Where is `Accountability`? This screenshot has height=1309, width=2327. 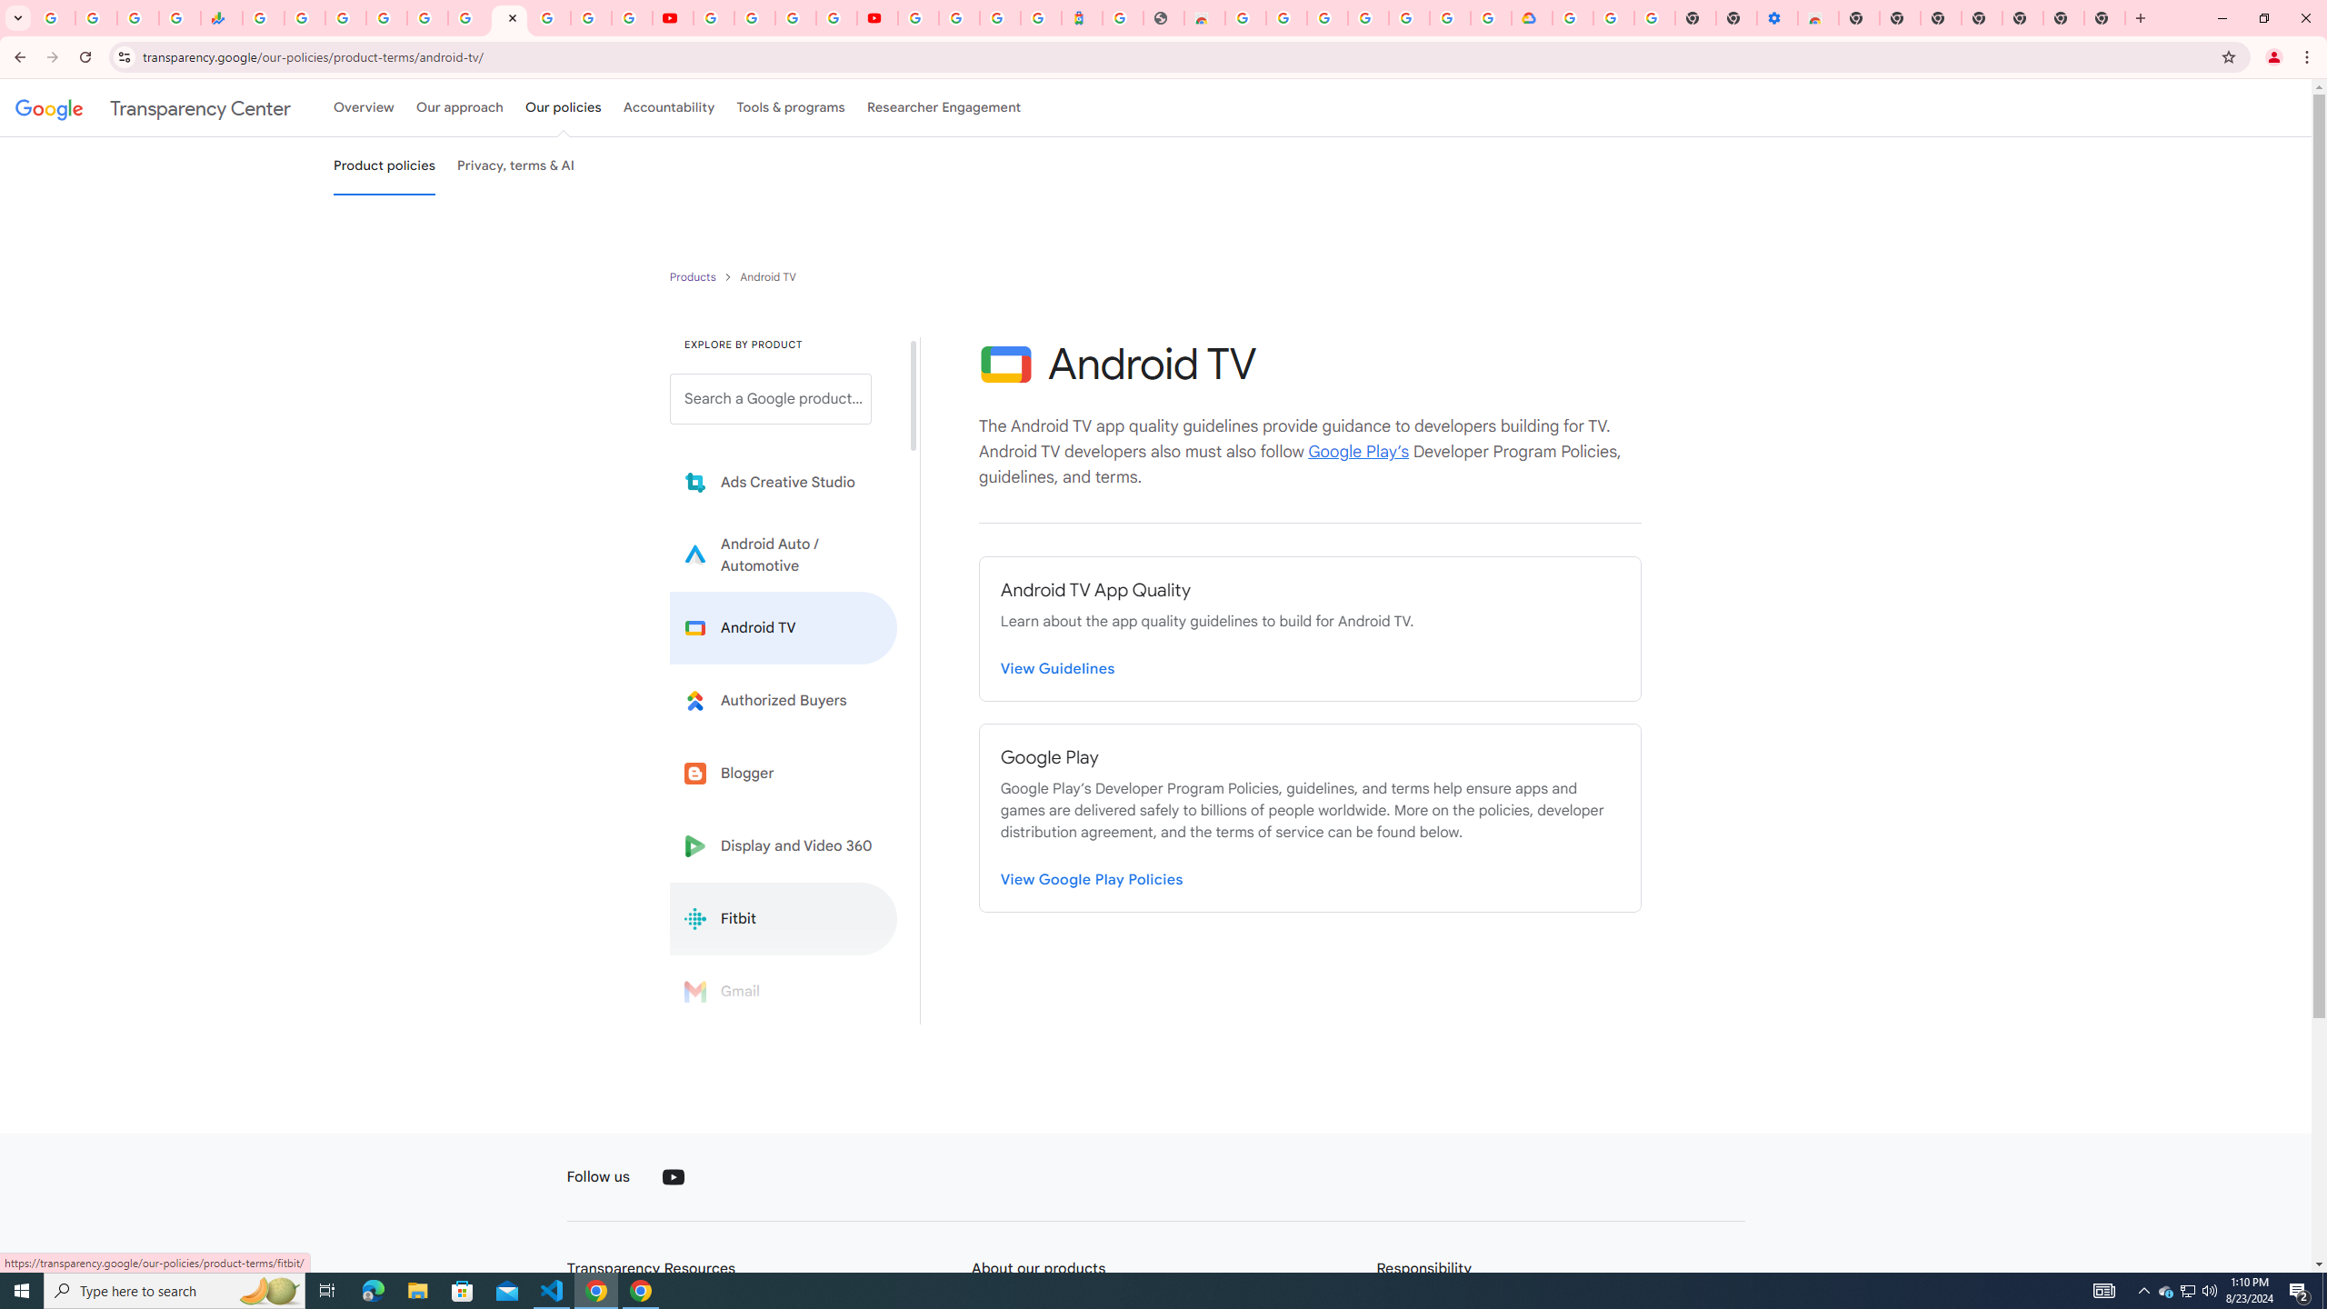
Accountability is located at coordinates (669, 107).